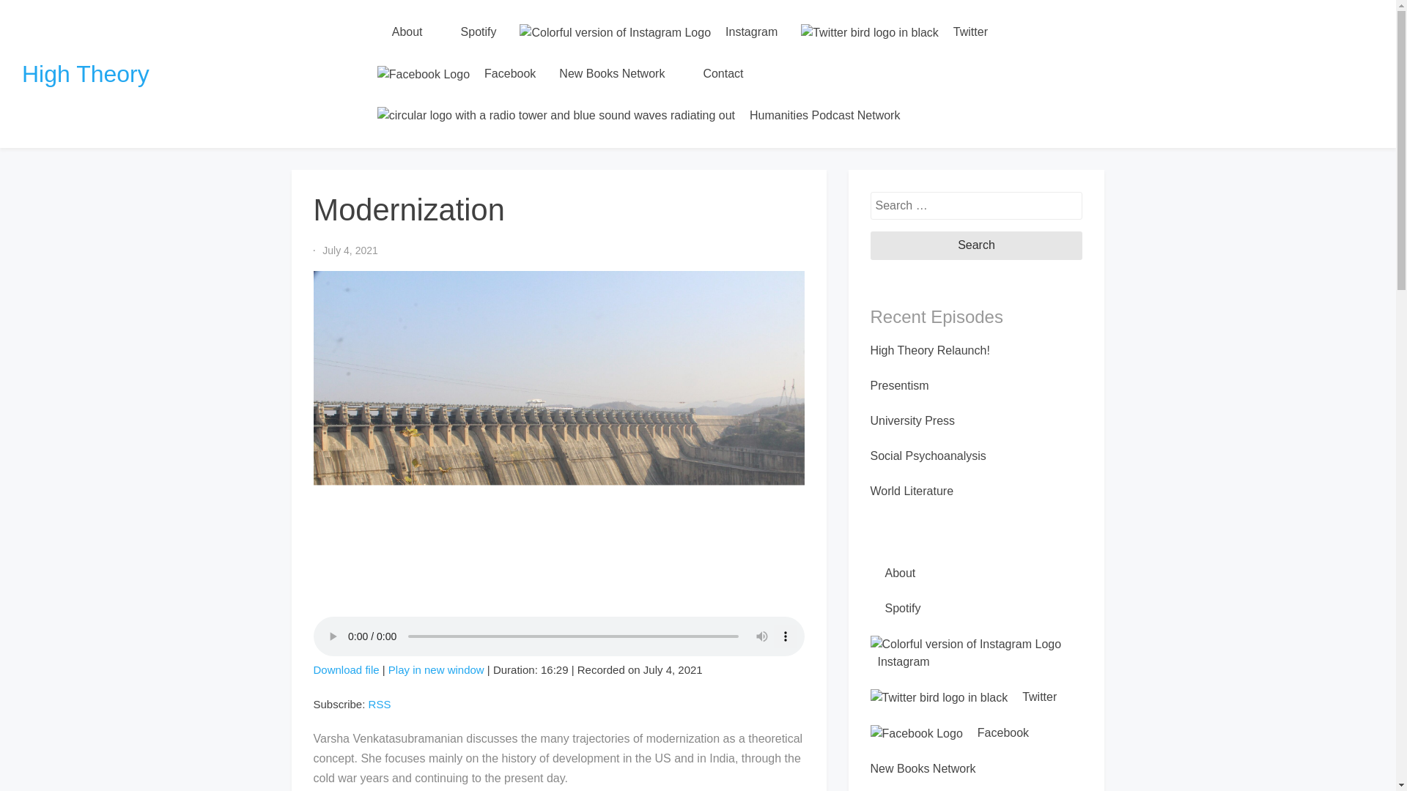 Image resolution: width=1407 pixels, height=791 pixels. I want to click on Instagram, so click(649, 32).